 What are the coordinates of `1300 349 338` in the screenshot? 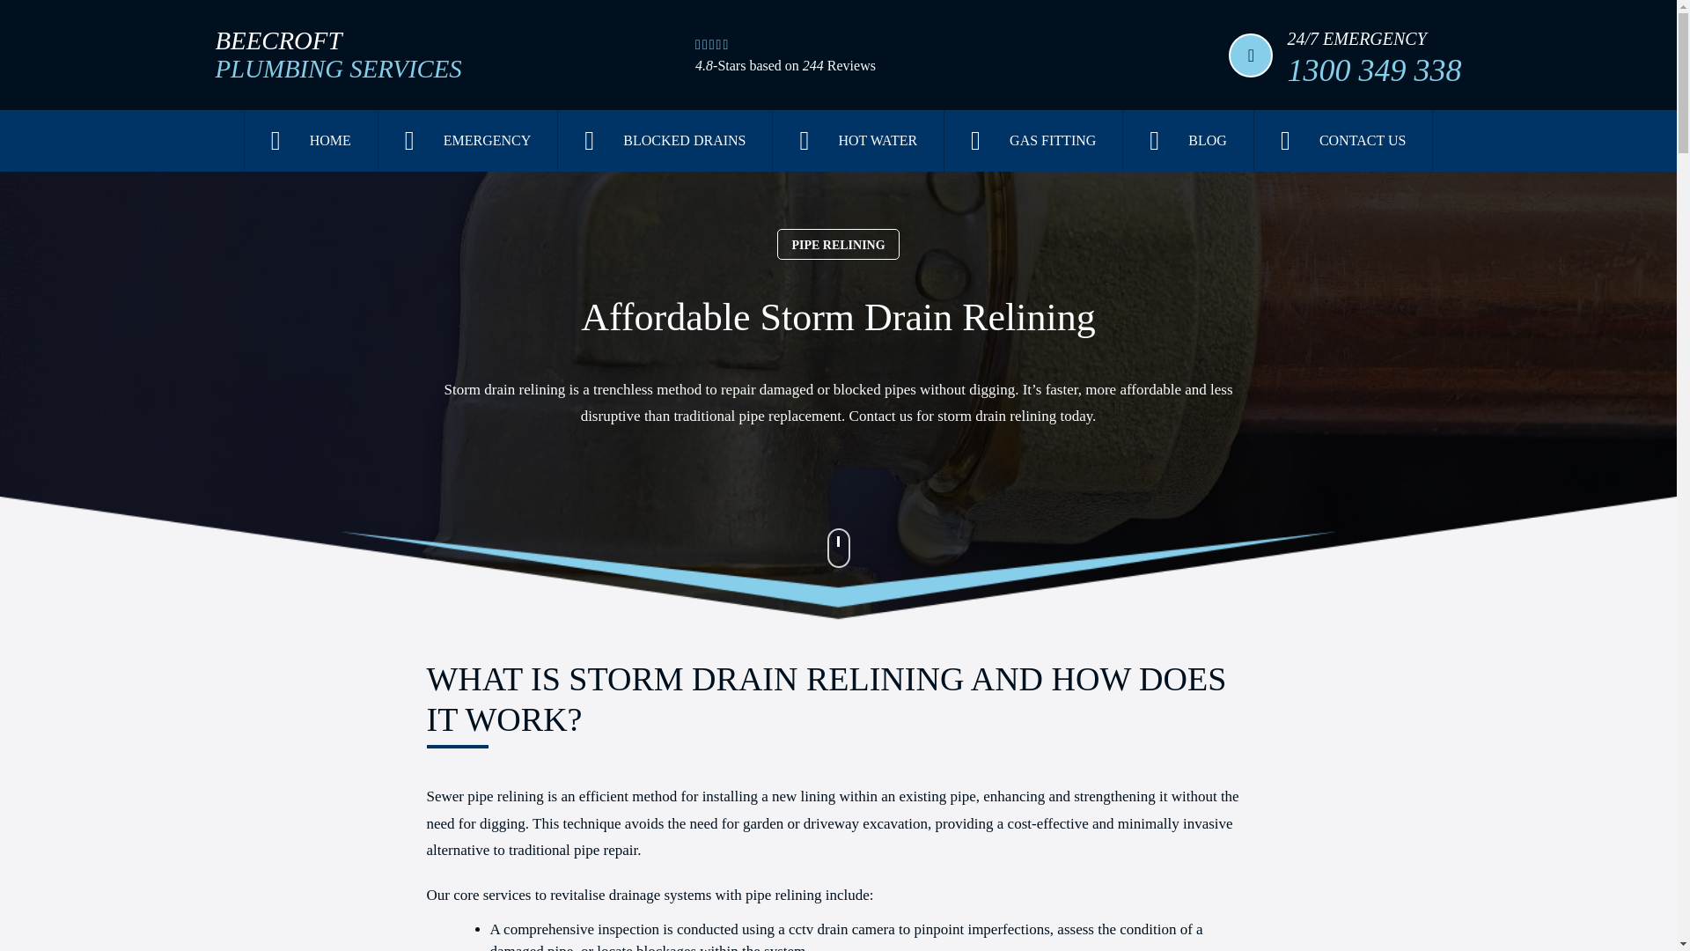 It's located at (338, 55).